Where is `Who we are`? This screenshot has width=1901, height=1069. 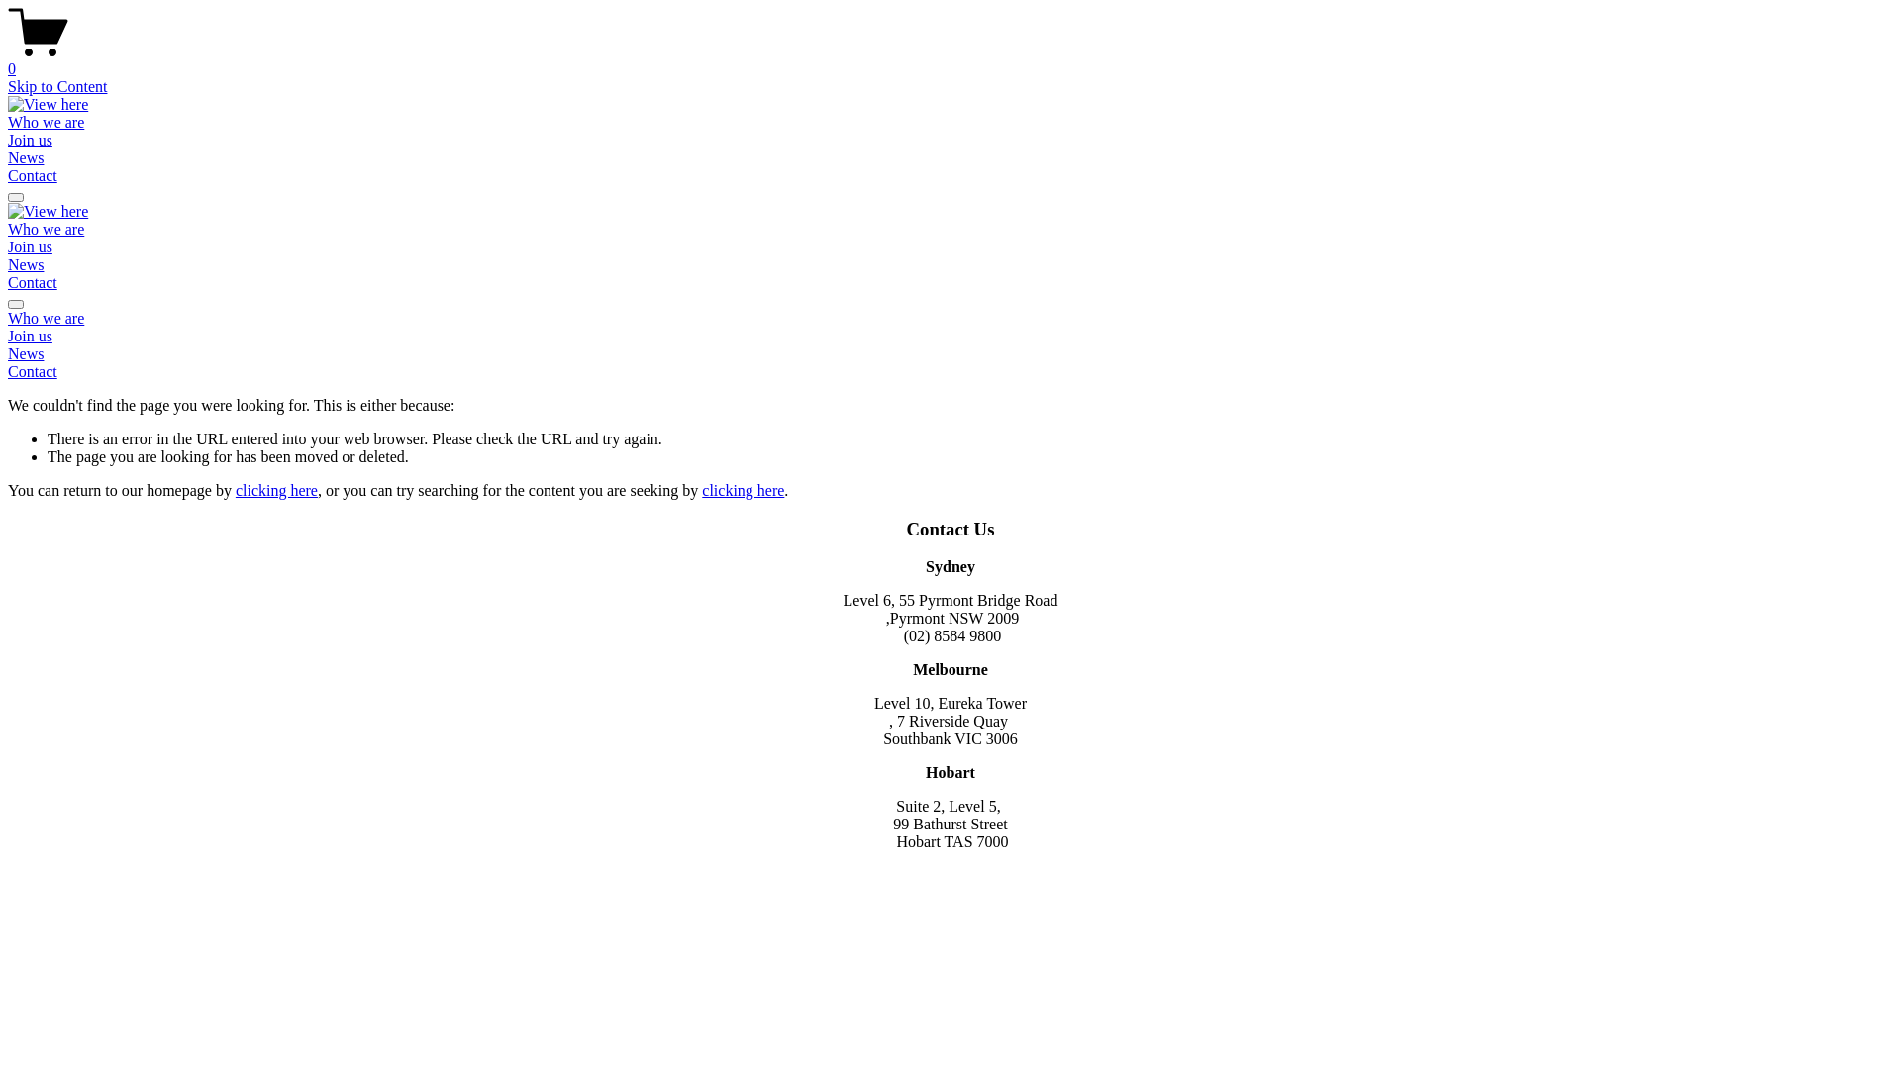
Who we are is located at coordinates (46, 230).